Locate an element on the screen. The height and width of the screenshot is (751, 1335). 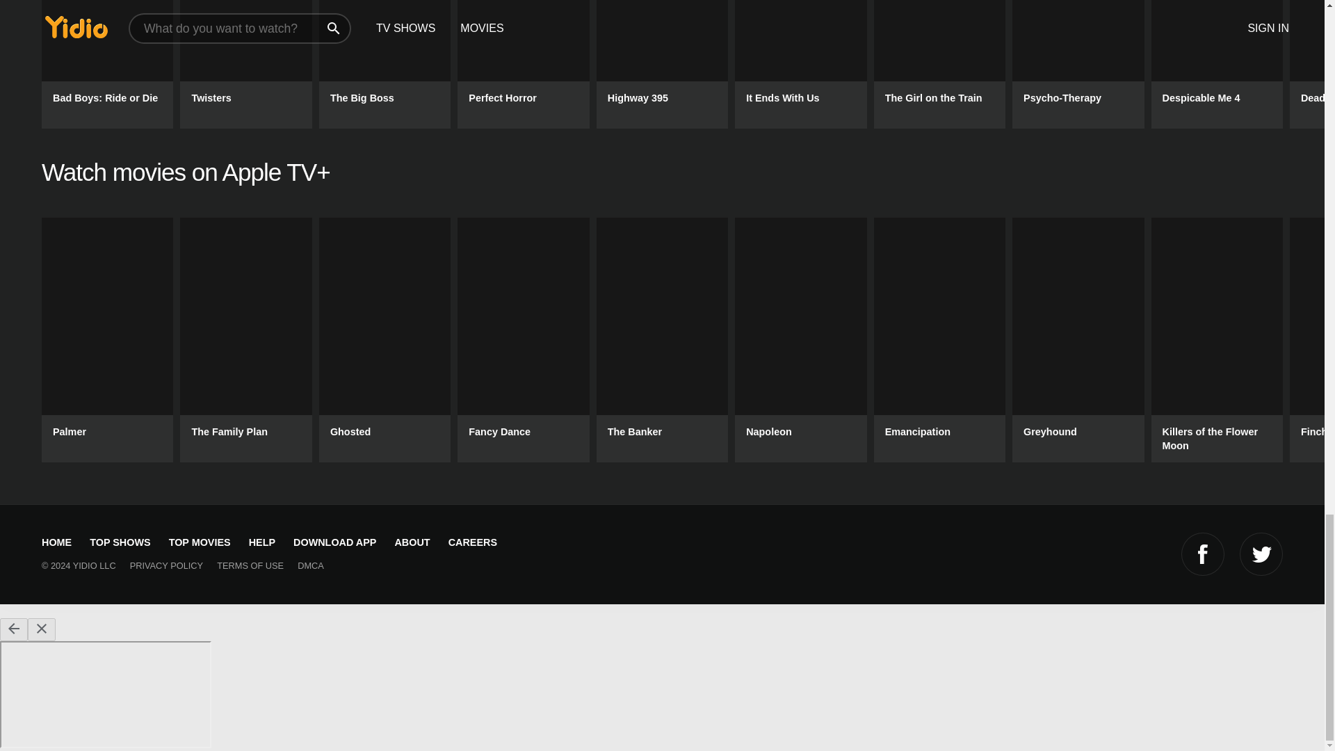
Twitter is located at coordinates (1261, 554).